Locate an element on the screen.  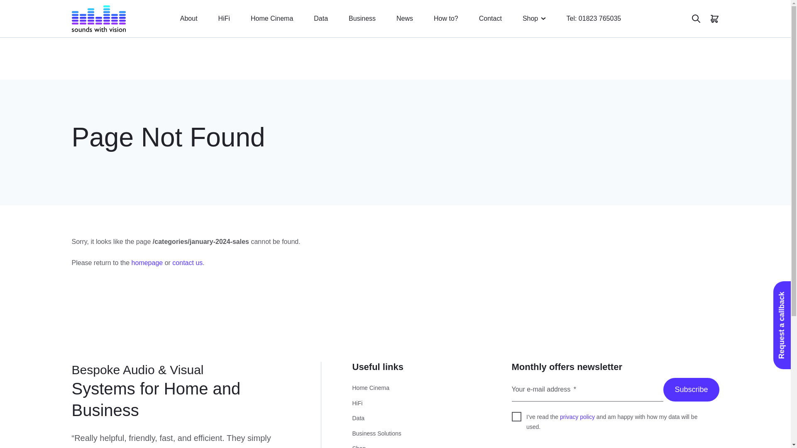
Shop is located at coordinates (531, 19).